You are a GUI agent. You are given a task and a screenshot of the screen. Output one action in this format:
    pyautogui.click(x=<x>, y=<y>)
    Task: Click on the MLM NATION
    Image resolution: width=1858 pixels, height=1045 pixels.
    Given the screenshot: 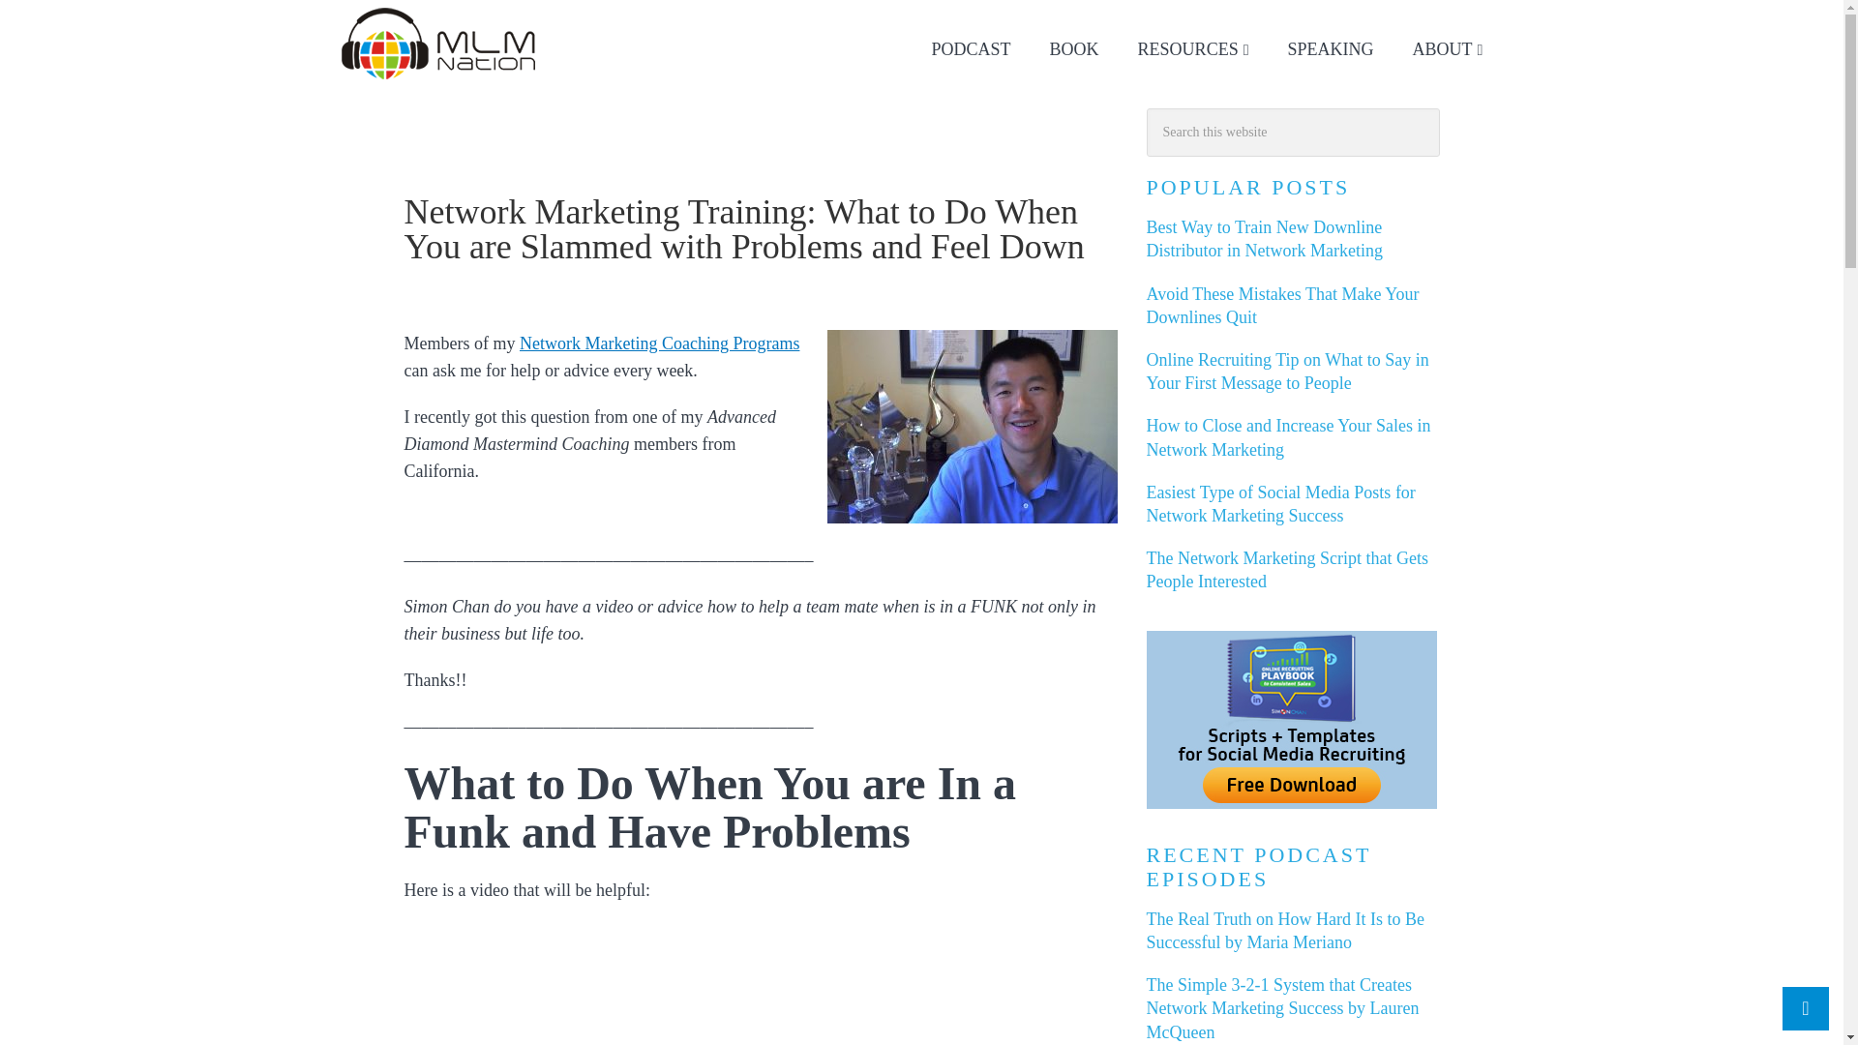 What is the action you would take?
    pyautogui.click(x=439, y=43)
    